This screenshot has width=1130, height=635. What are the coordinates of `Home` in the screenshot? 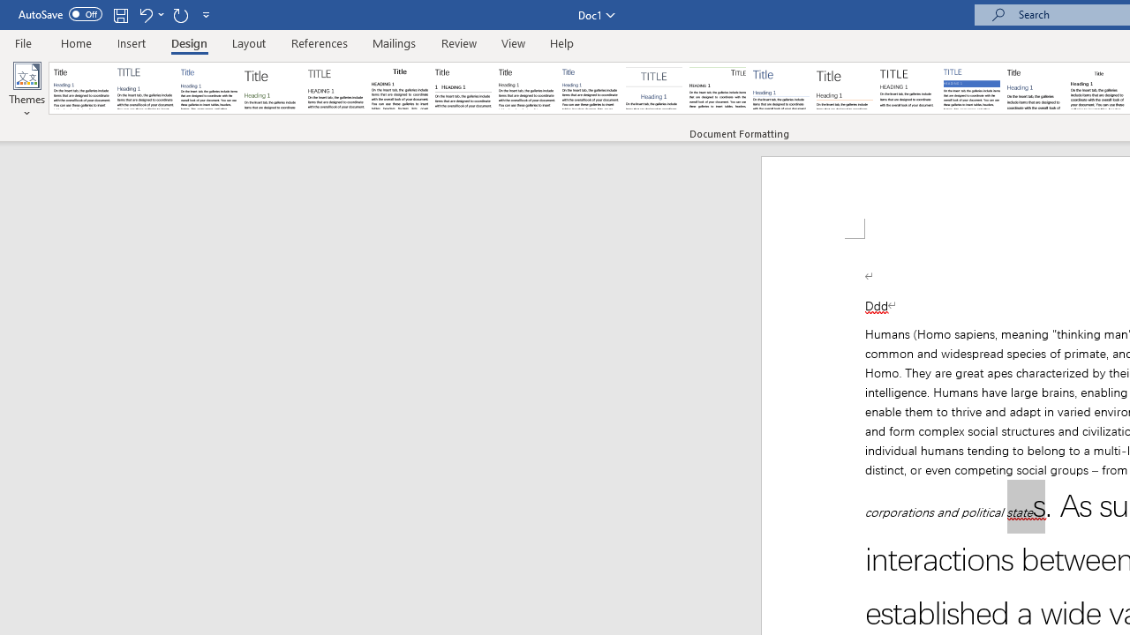 It's located at (76, 42).